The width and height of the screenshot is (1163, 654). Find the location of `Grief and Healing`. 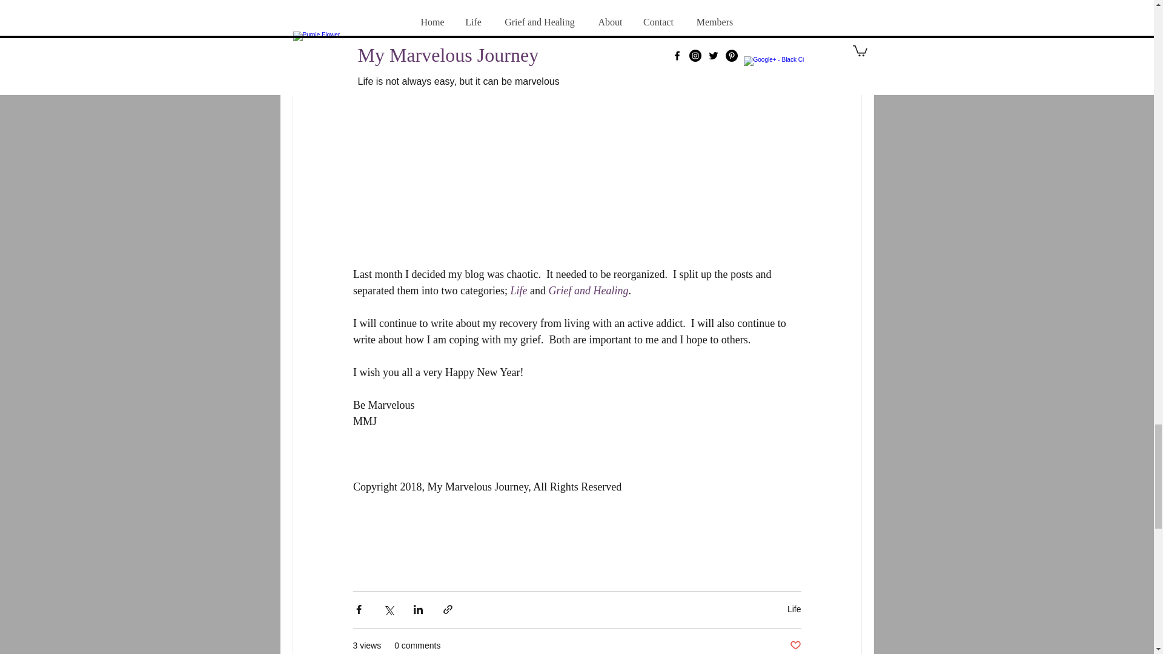

Grief and Healing is located at coordinates (588, 291).